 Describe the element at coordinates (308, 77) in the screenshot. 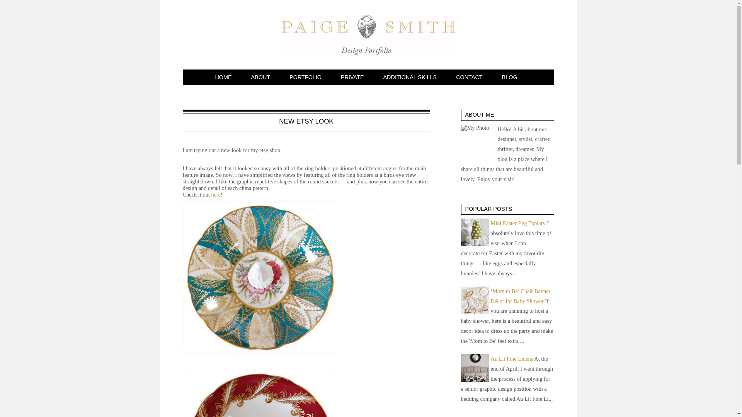

I see `PORTFOLIO` at that location.